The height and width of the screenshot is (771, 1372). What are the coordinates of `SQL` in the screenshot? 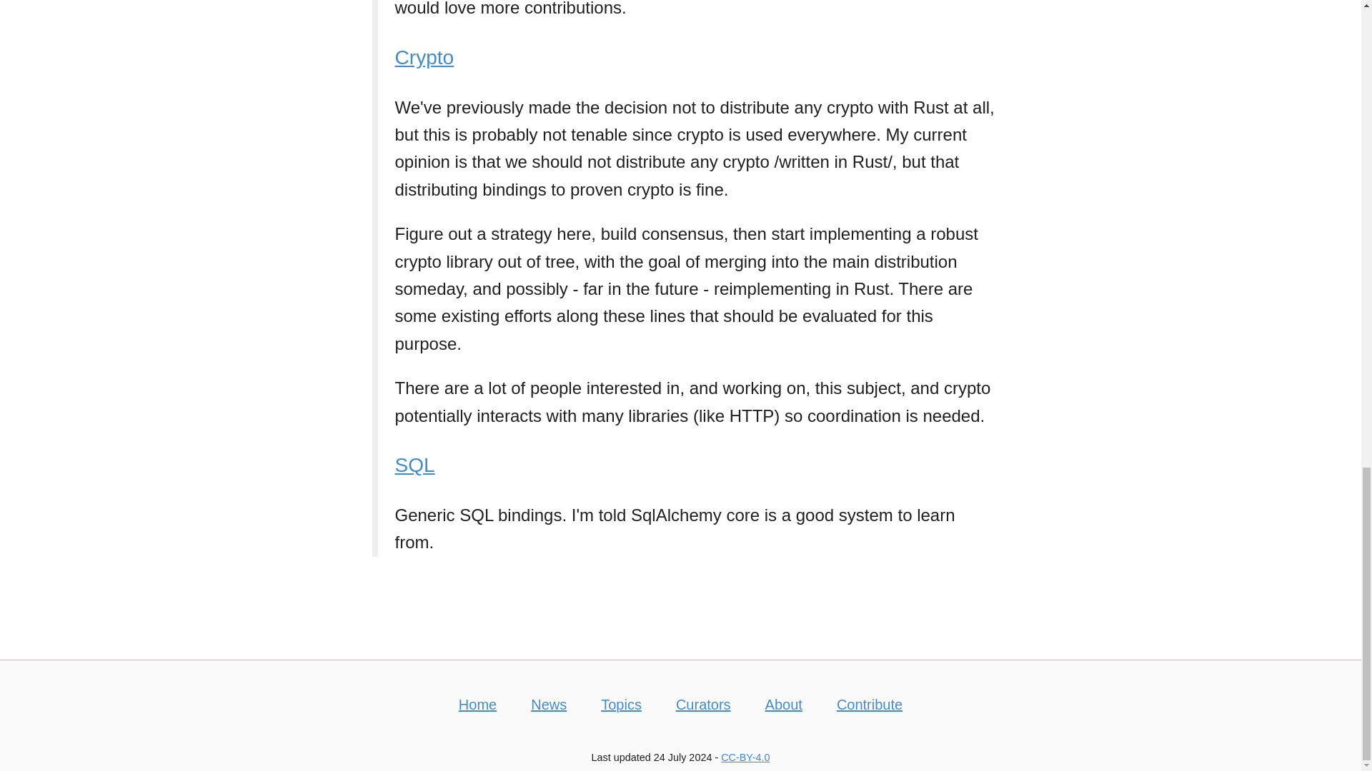 It's located at (414, 465).